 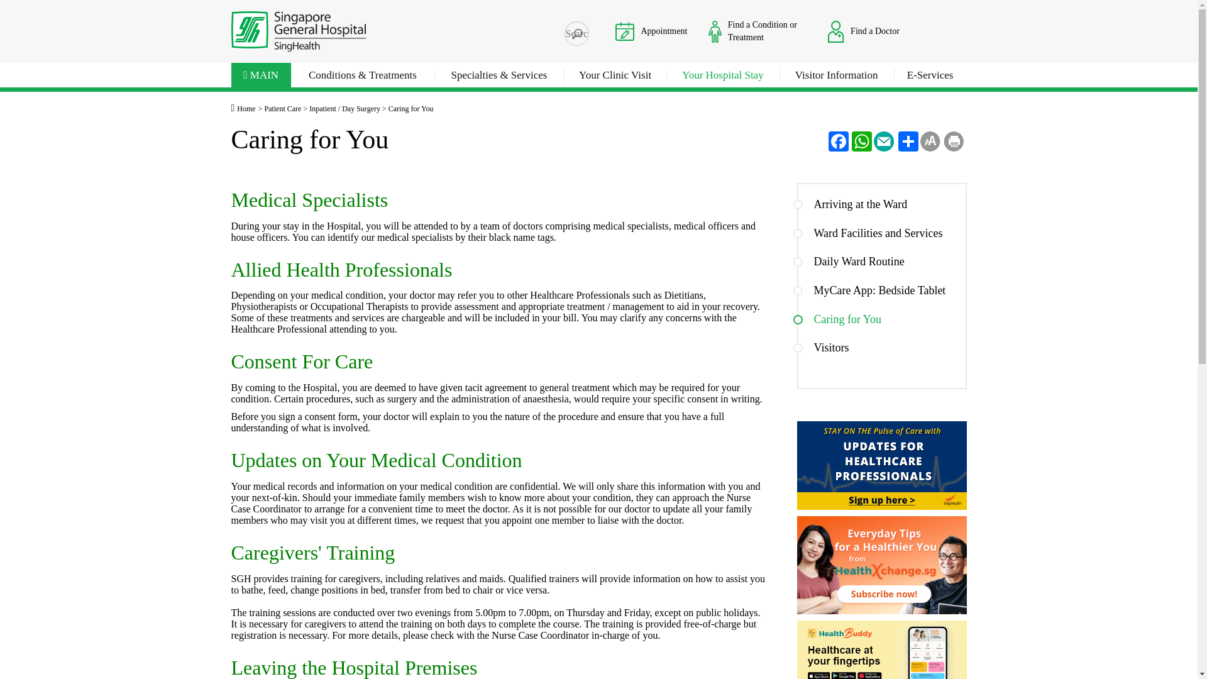 What do you see at coordinates (262, 77) in the screenshot?
I see `MAIN` at bounding box center [262, 77].